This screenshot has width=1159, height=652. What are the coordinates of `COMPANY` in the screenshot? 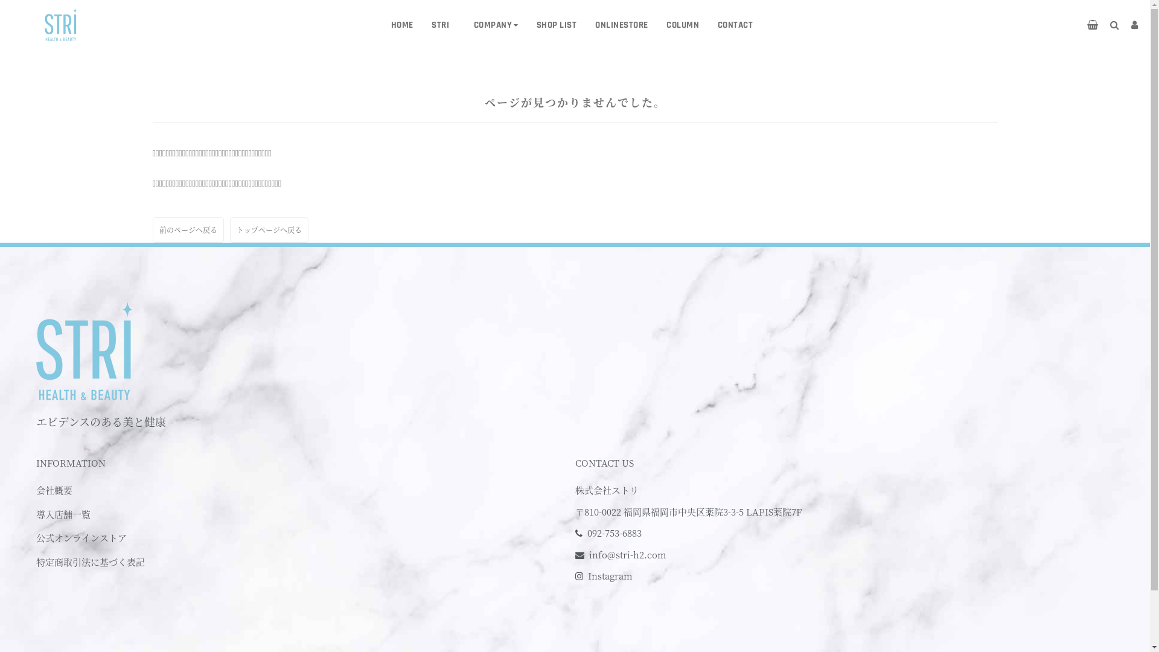 It's located at (493, 25).